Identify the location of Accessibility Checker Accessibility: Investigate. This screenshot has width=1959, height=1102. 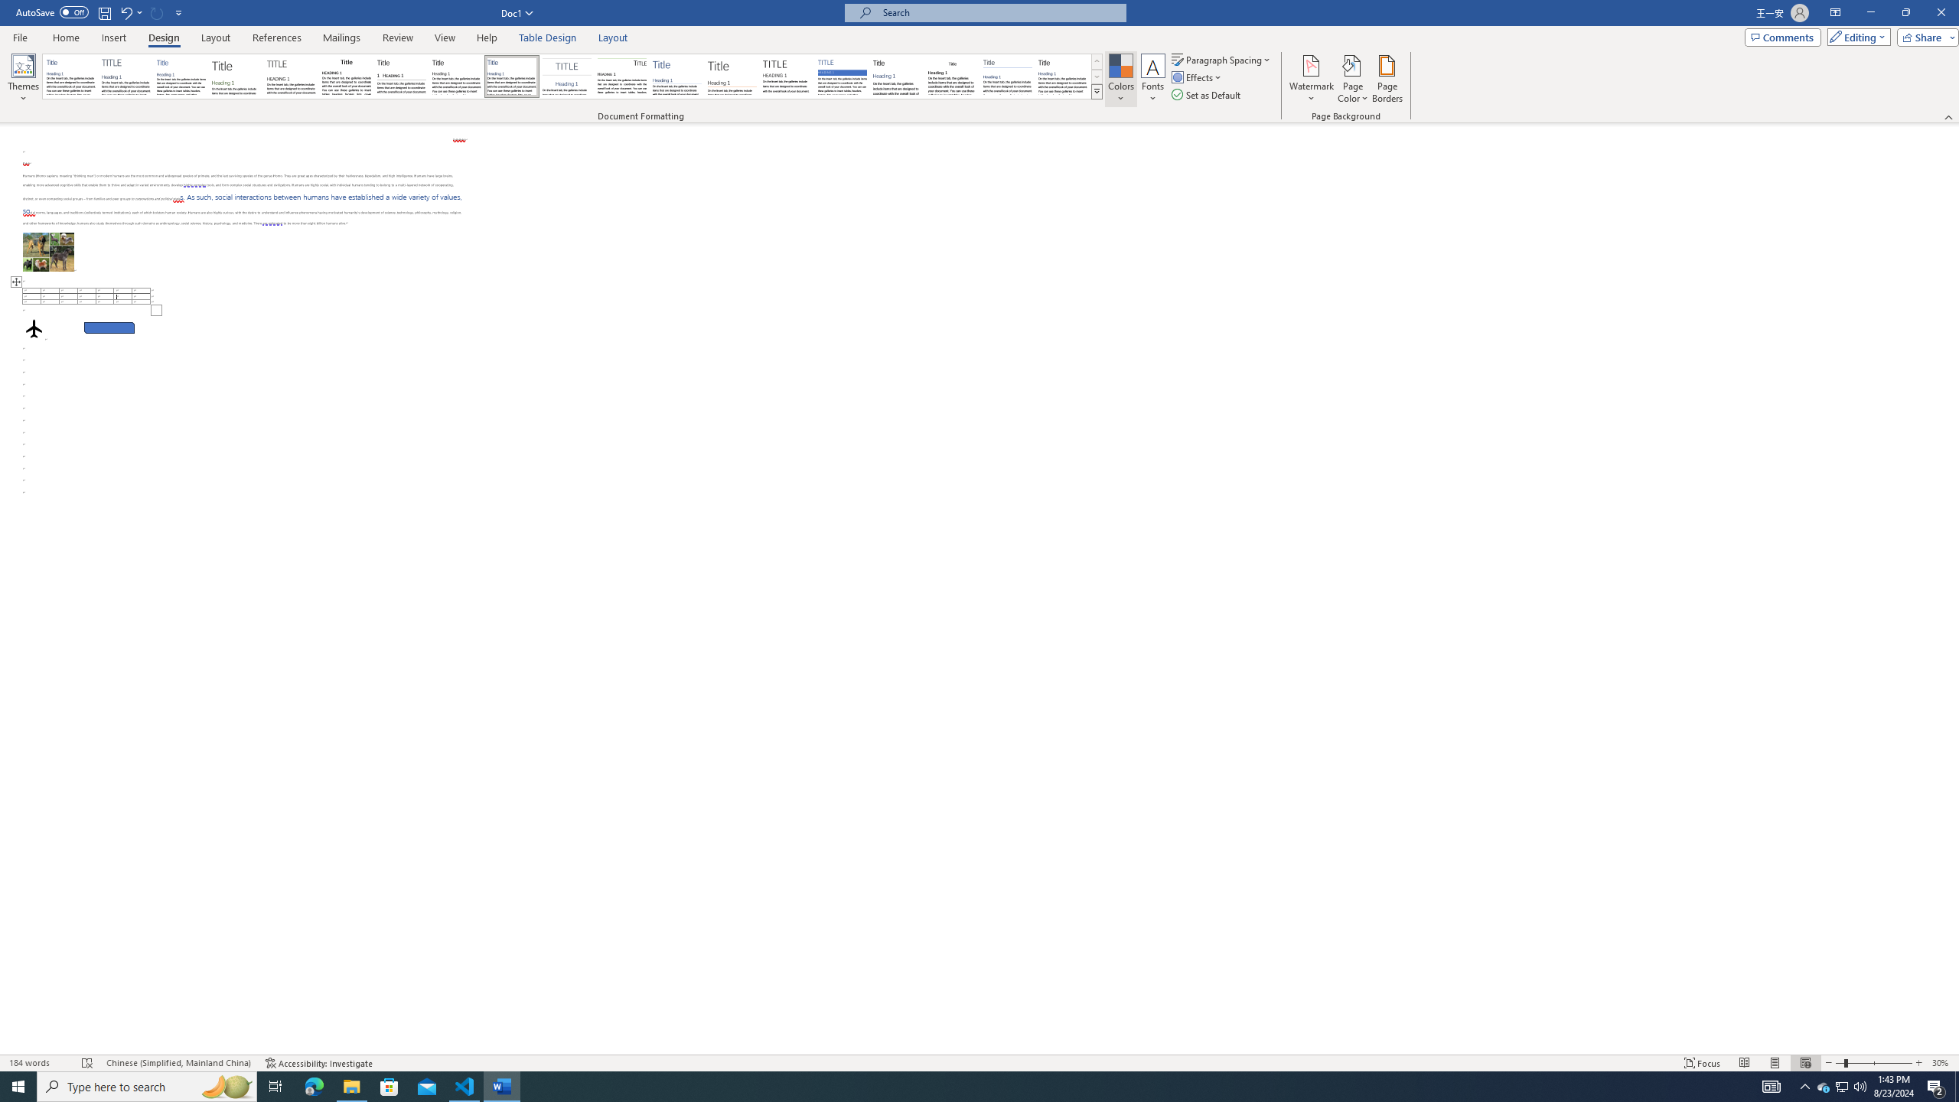
(318, 1063).